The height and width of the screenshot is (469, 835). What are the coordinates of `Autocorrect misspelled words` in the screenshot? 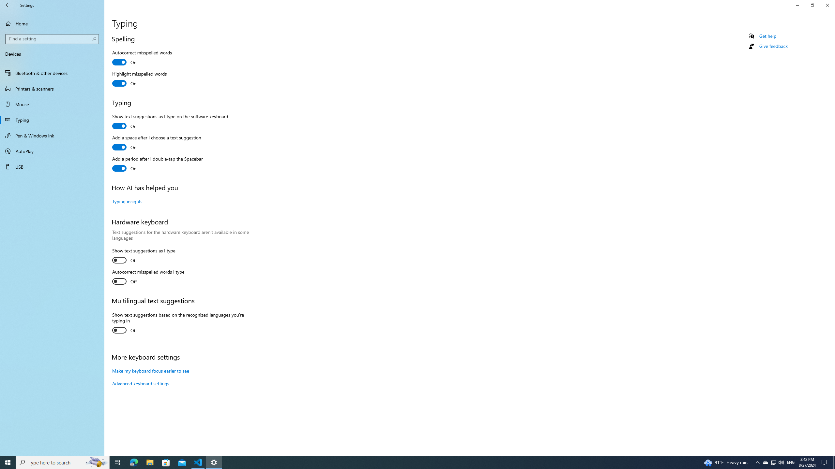 It's located at (142, 59).